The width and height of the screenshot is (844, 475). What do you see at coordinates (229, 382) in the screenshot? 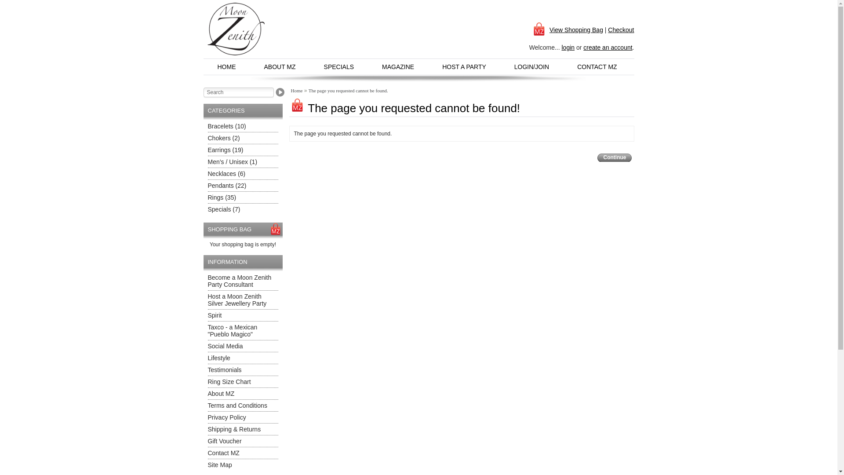
I see `Ring Size Chart` at bounding box center [229, 382].